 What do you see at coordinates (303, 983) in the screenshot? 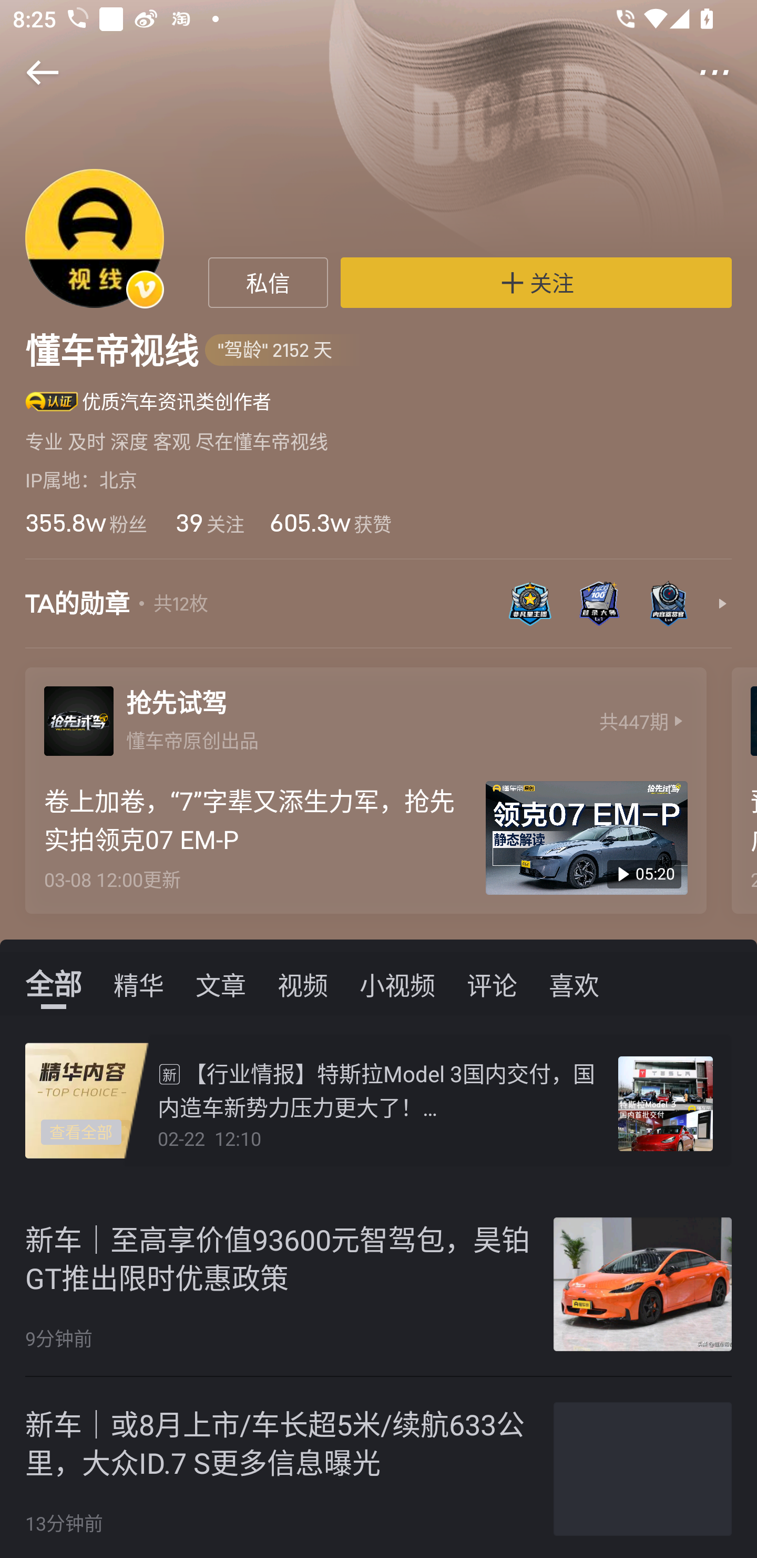
I see `视频` at bounding box center [303, 983].